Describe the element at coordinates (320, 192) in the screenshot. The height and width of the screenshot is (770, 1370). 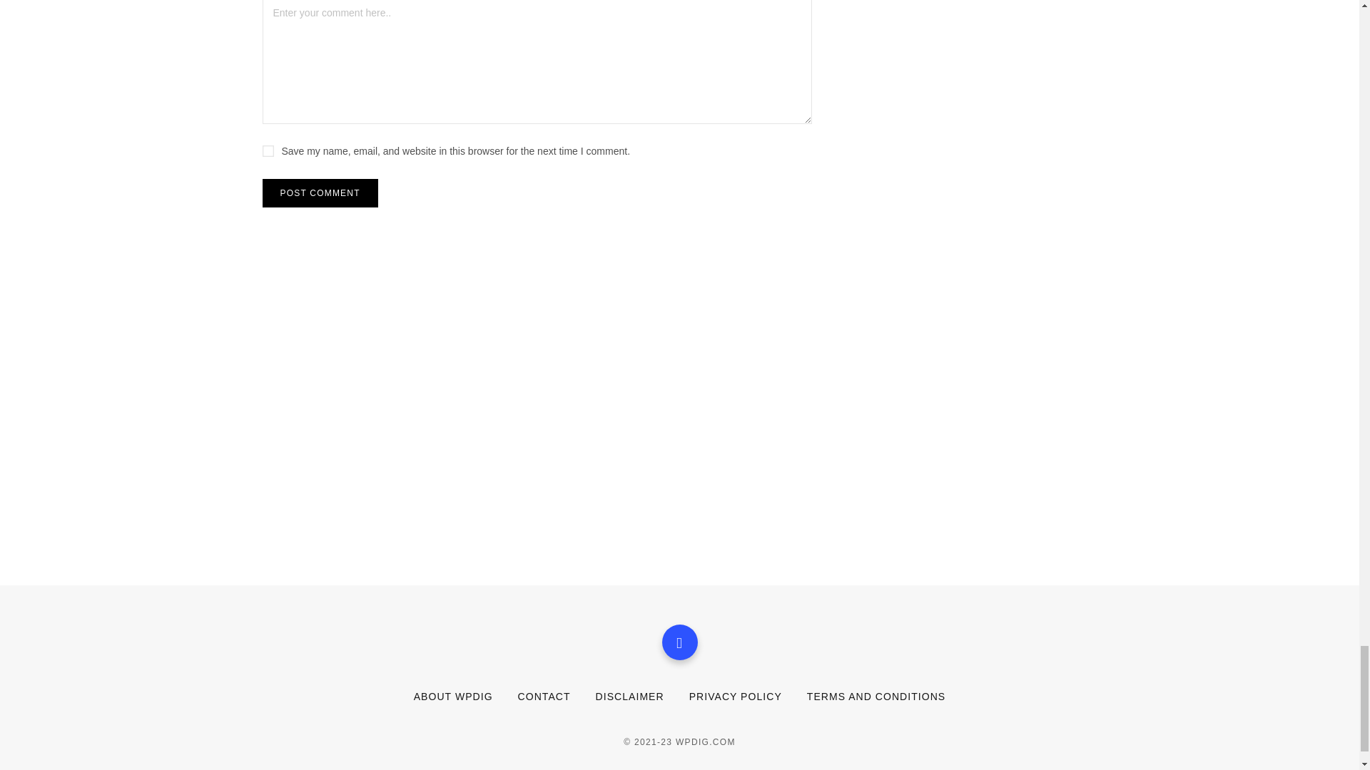
I see `Post Comment` at that location.